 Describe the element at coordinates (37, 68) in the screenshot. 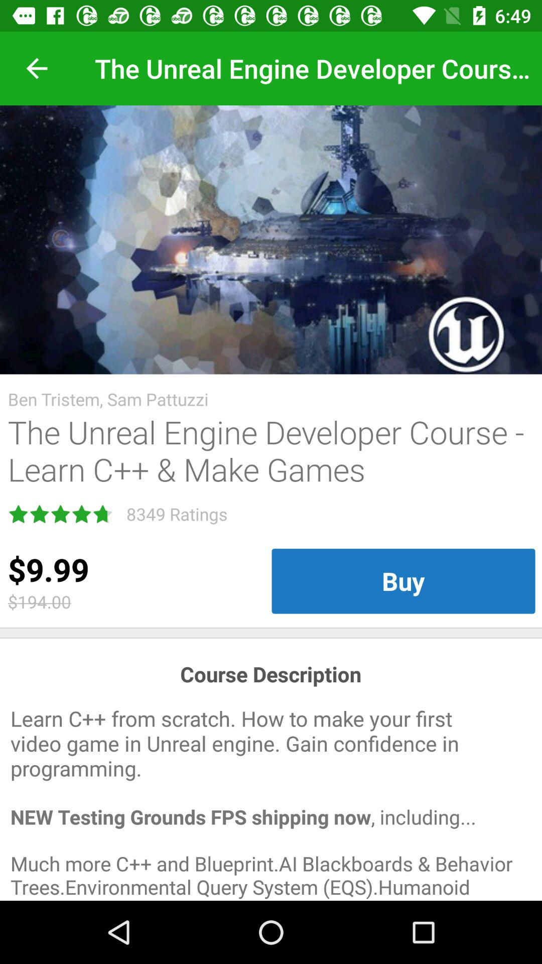

I see `turn off icon next to the unreal engine` at that location.